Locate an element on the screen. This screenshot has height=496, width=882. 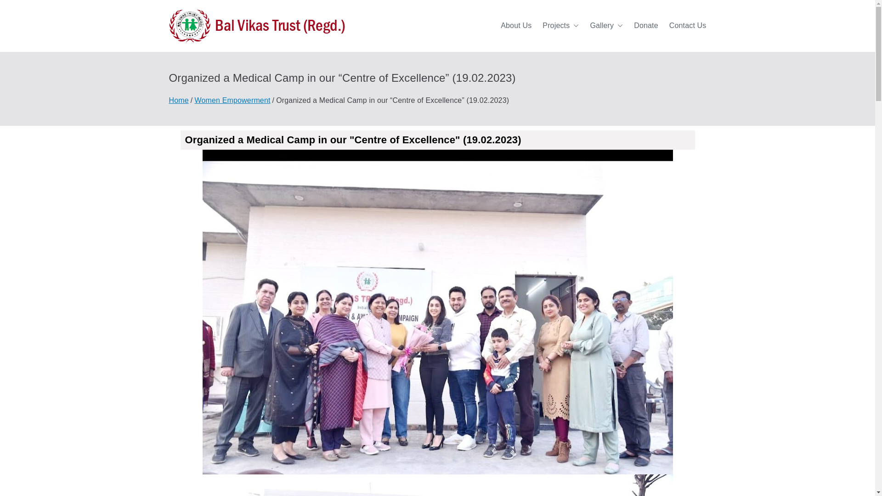
Contact Us is located at coordinates (688, 26).